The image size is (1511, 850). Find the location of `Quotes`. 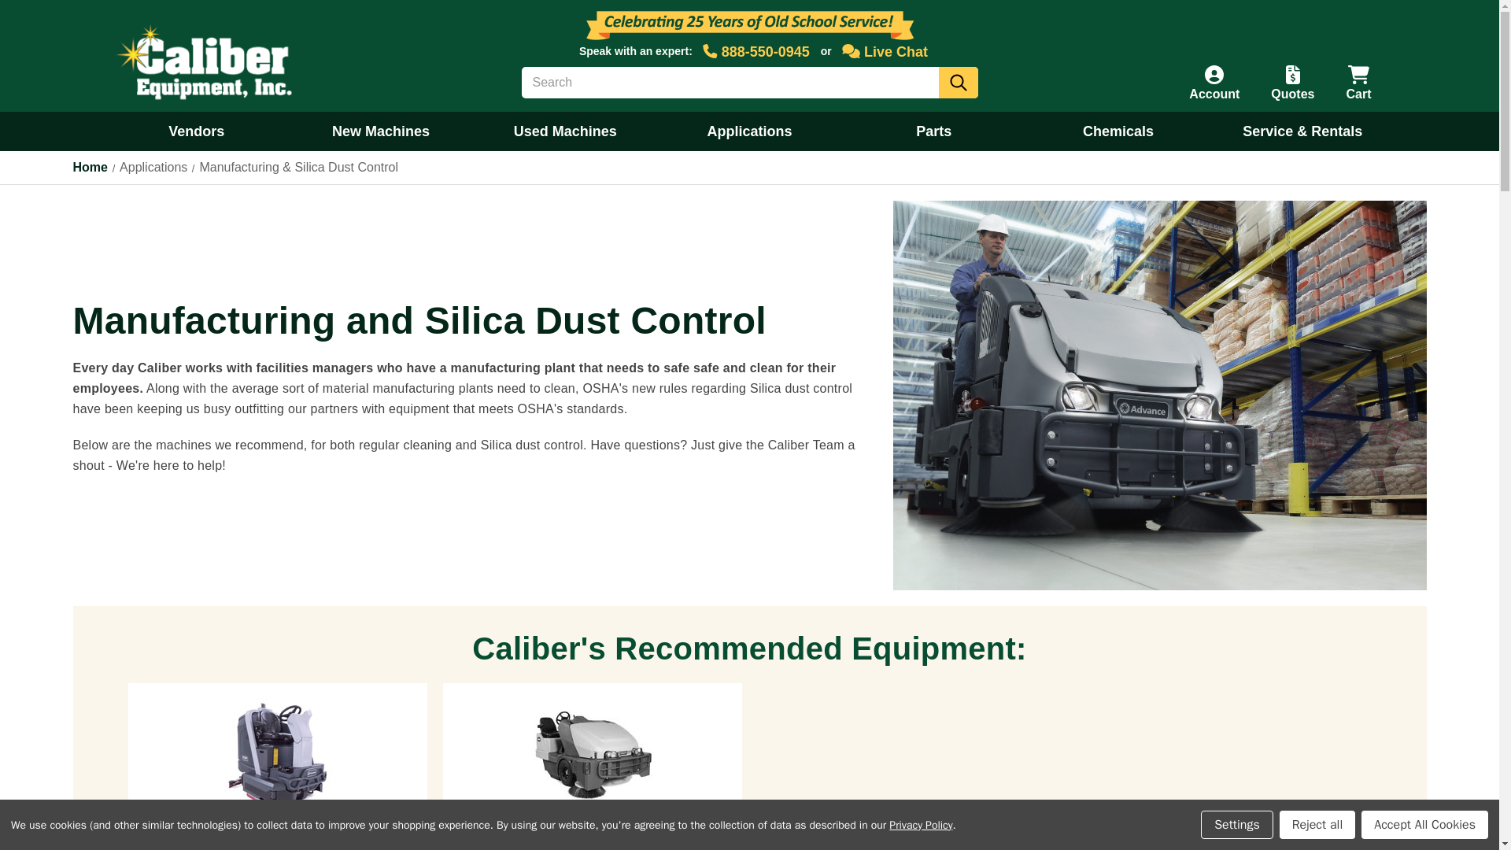

Quotes is located at coordinates (1292, 83).